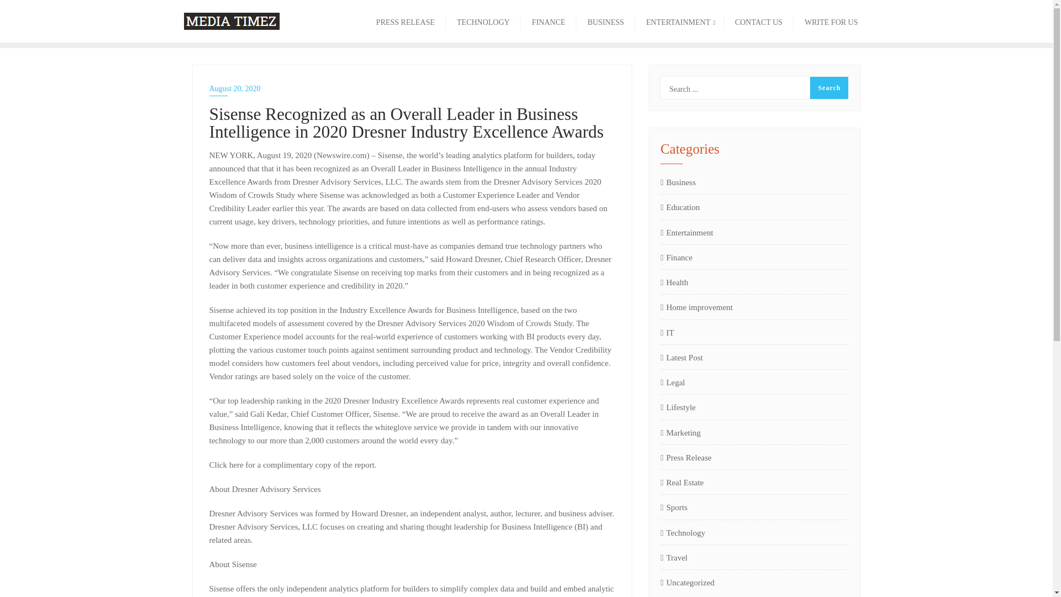  I want to click on Search, so click(829, 88).